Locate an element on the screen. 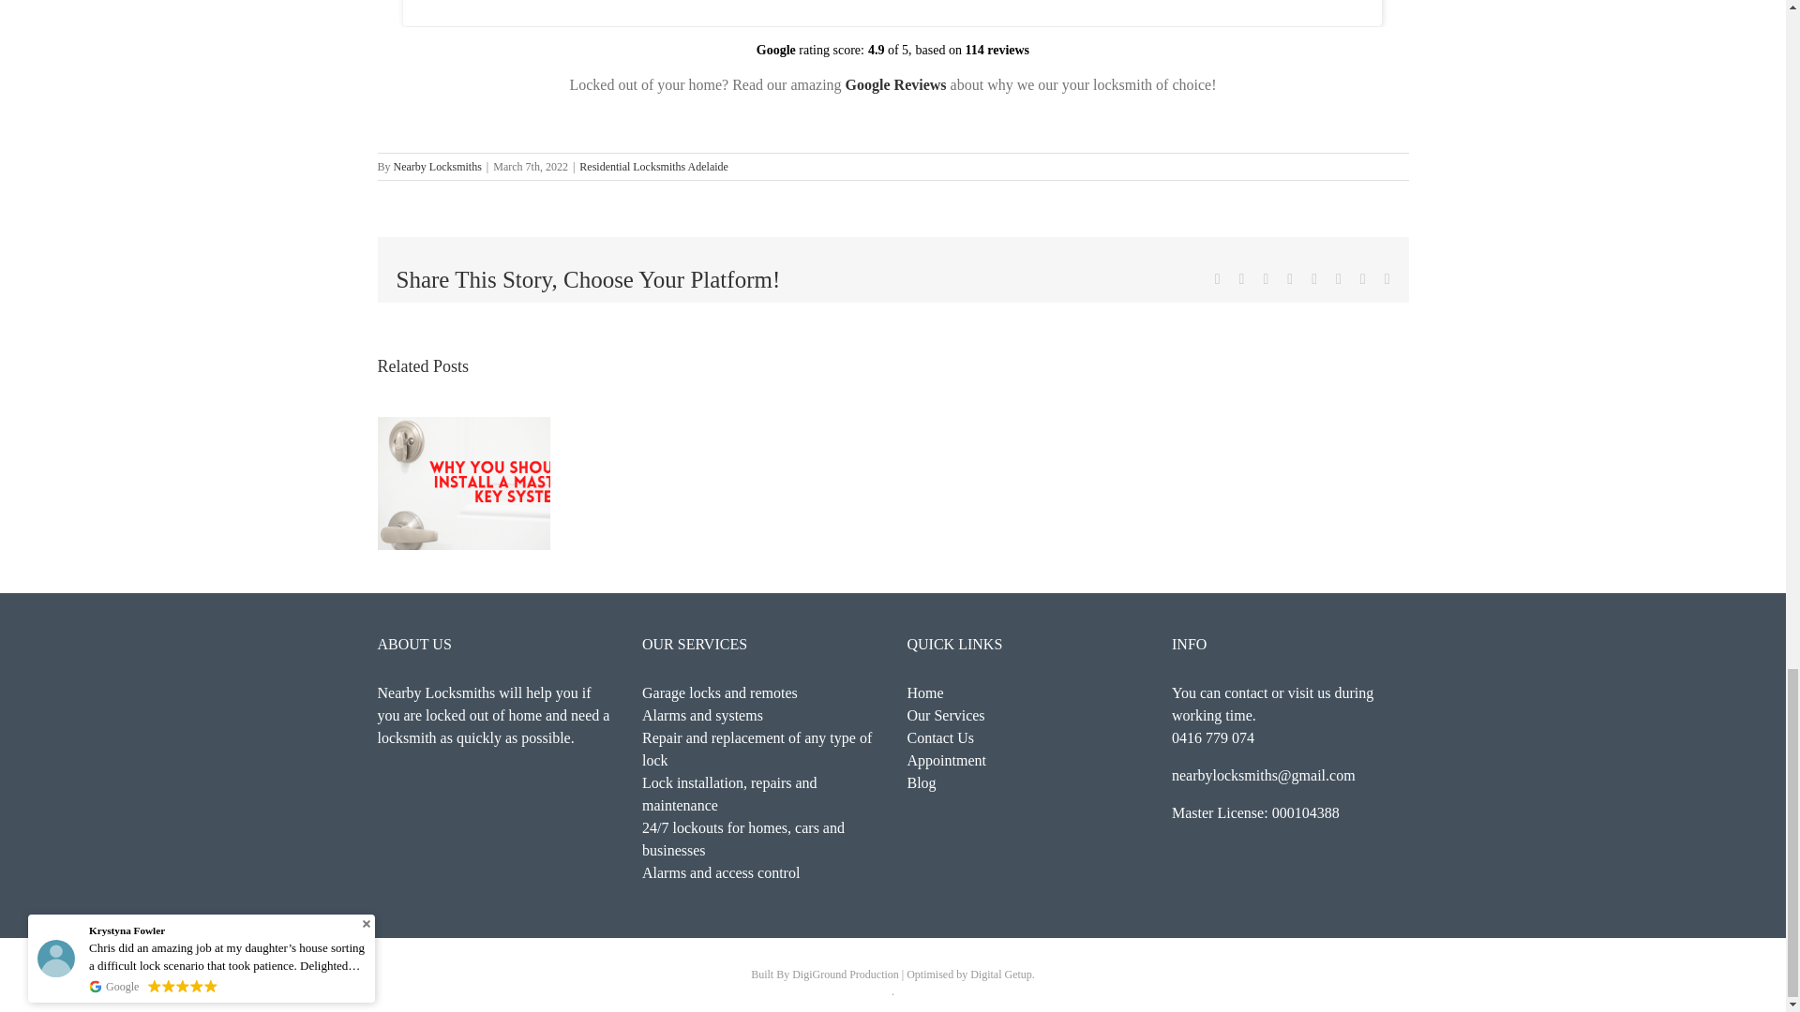 This screenshot has height=1012, width=1800. Posts by Nearby Locksmiths is located at coordinates (438, 166).